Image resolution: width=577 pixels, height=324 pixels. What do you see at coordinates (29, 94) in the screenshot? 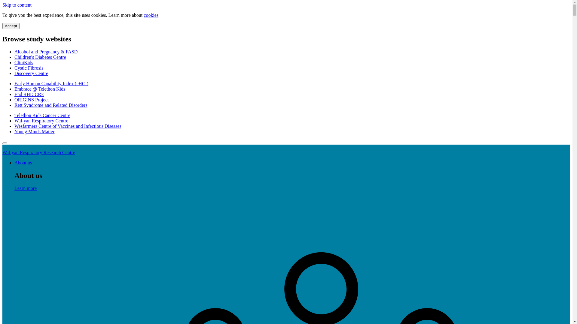
I see `End RHD CRE` at bounding box center [29, 94].